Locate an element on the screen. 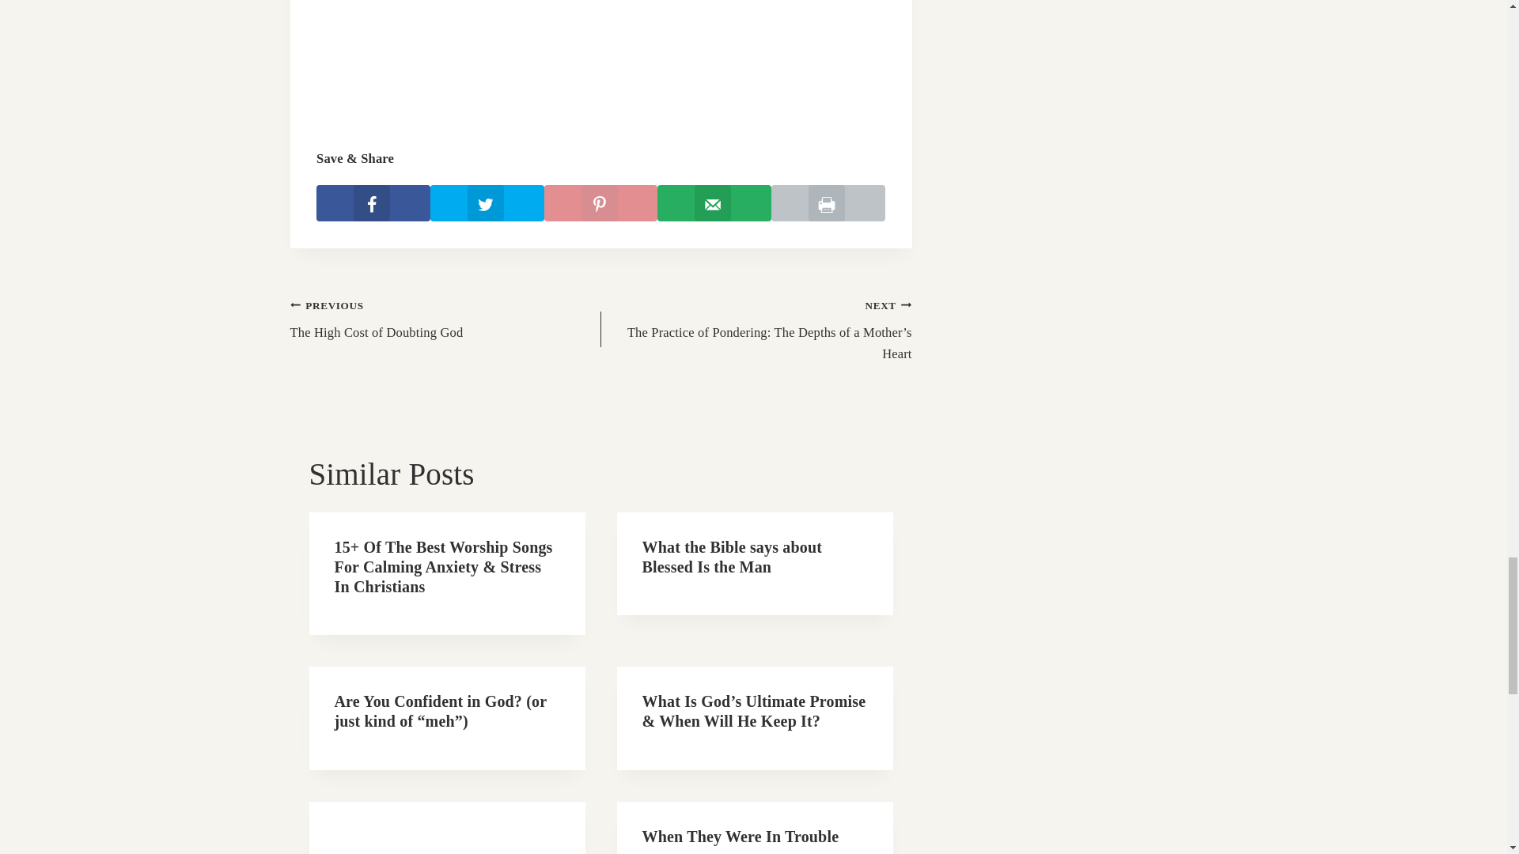  Send over email is located at coordinates (373, 210).